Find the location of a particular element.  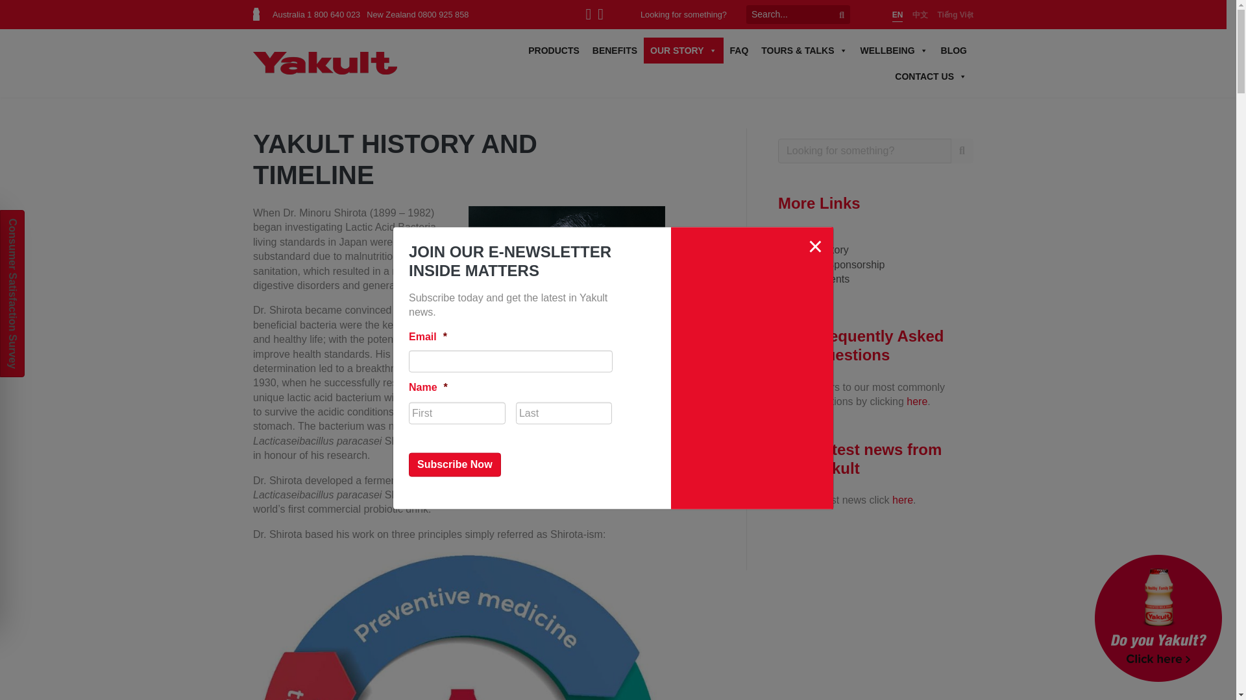

Yakult Australia is located at coordinates (324, 62).